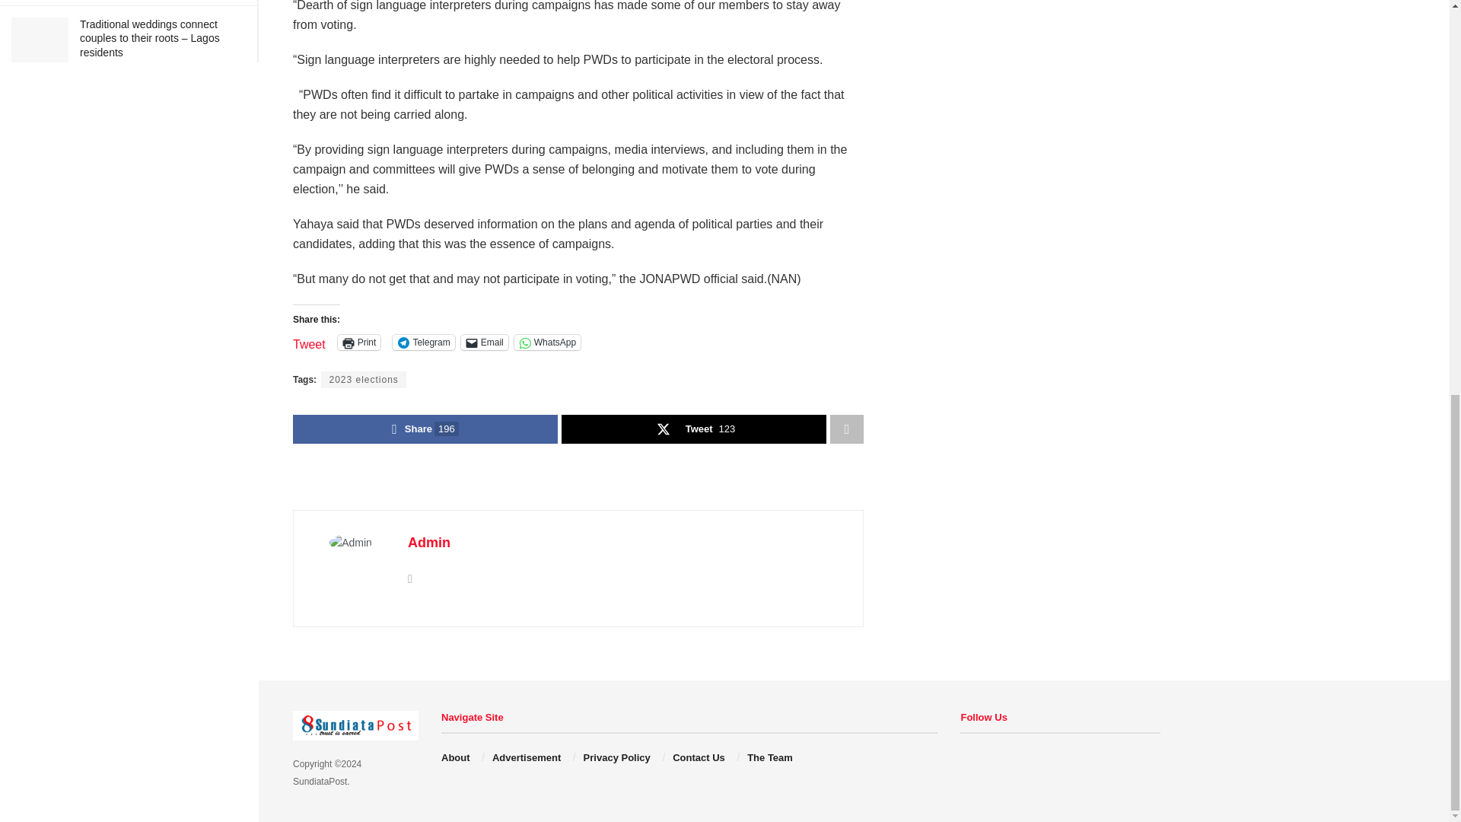 The image size is (1461, 822). I want to click on Click to share on Telegram, so click(423, 342).